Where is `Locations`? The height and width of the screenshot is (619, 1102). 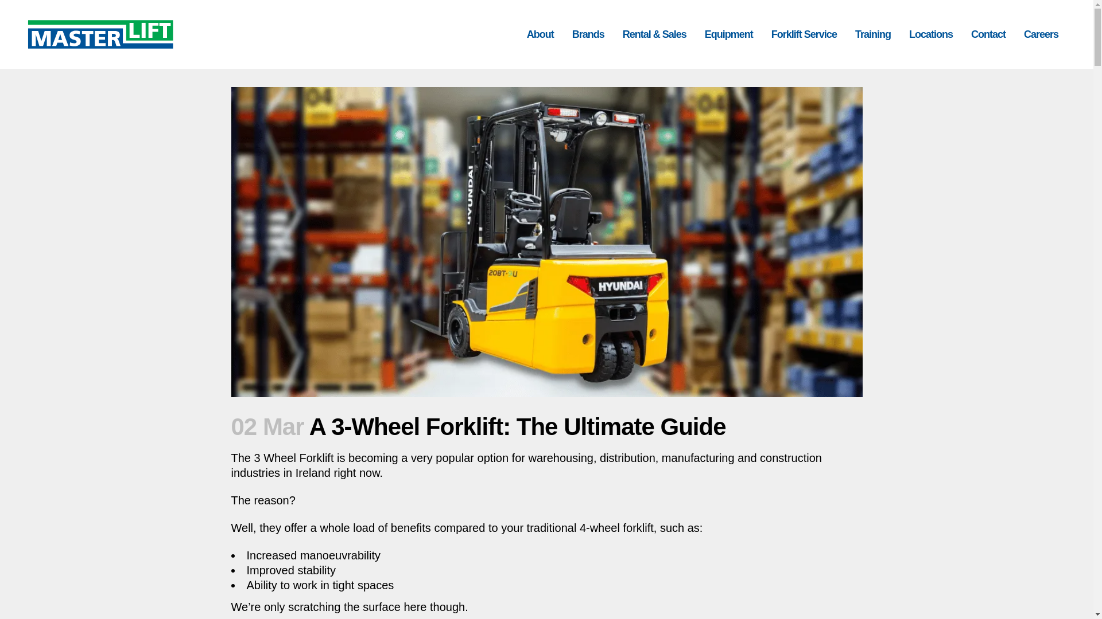 Locations is located at coordinates (931, 34).